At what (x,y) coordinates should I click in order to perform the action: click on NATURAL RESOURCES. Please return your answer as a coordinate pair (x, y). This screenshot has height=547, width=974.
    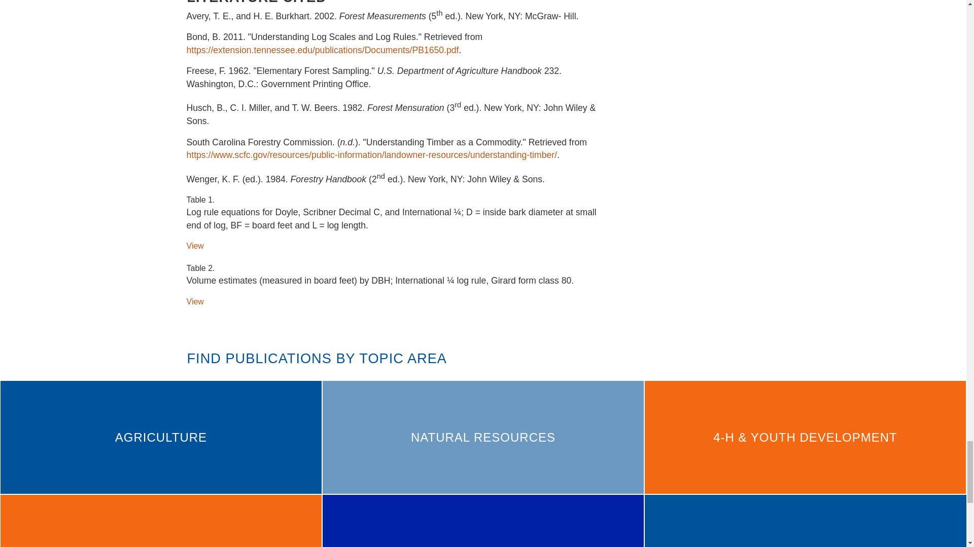
    Looking at the image, I should click on (483, 437).